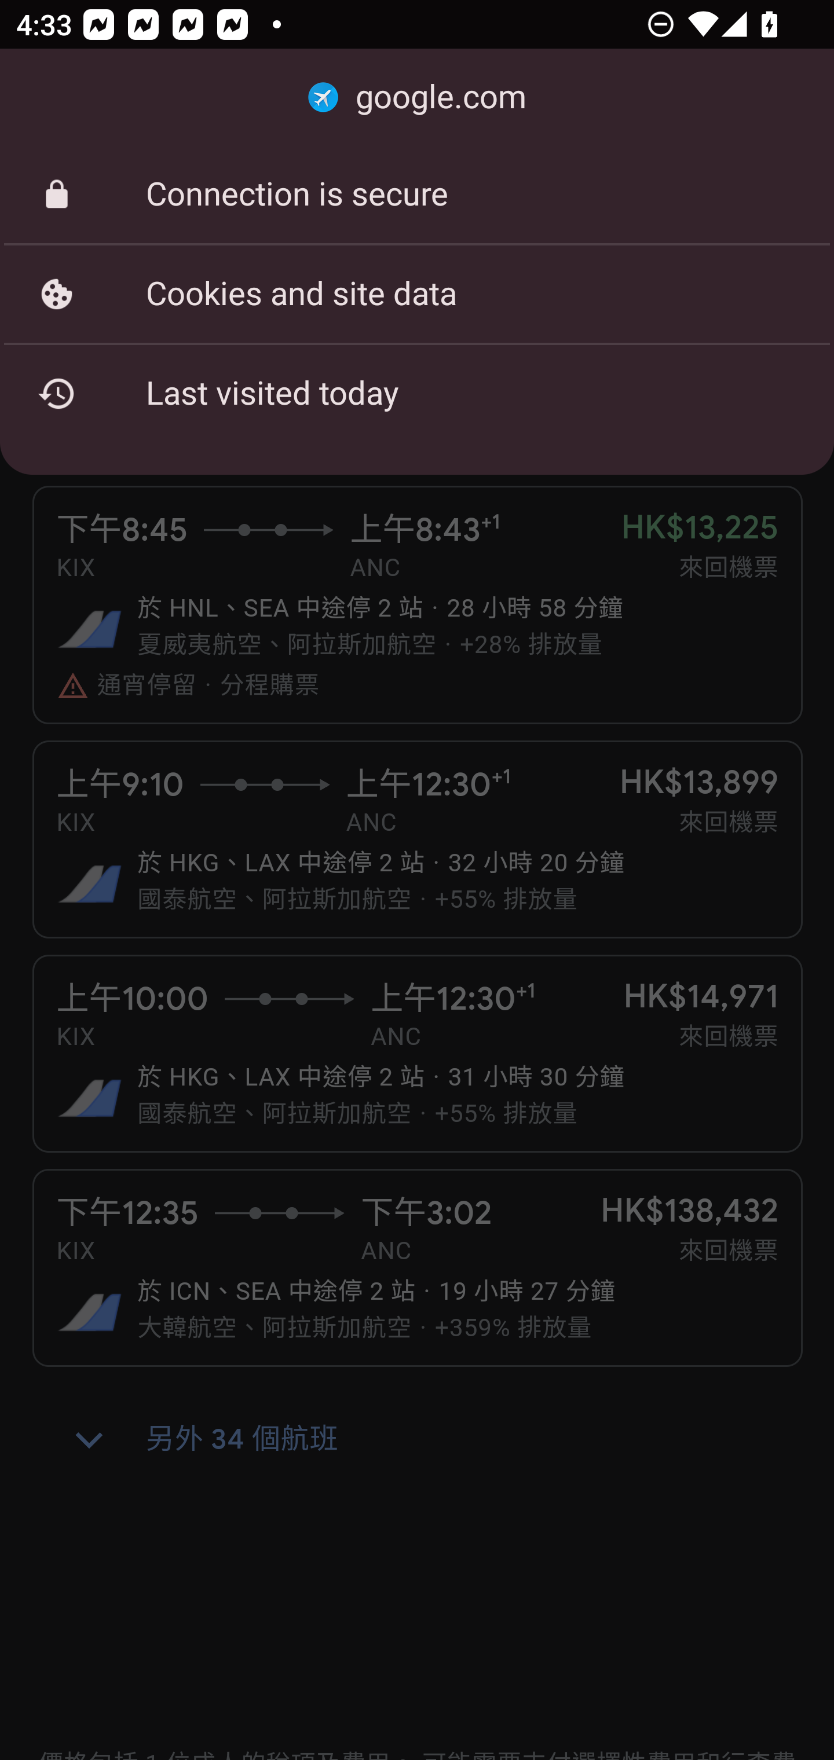  Describe the element at coordinates (417, 195) in the screenshot. I see `Connection is secure` at that location.